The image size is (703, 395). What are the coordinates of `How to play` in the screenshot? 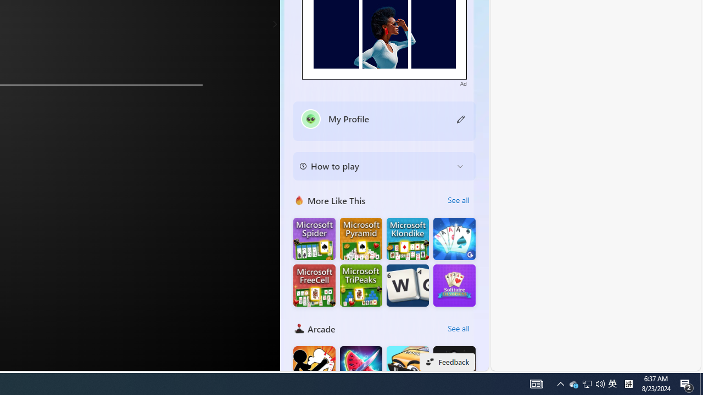 It's located at (376, 166).